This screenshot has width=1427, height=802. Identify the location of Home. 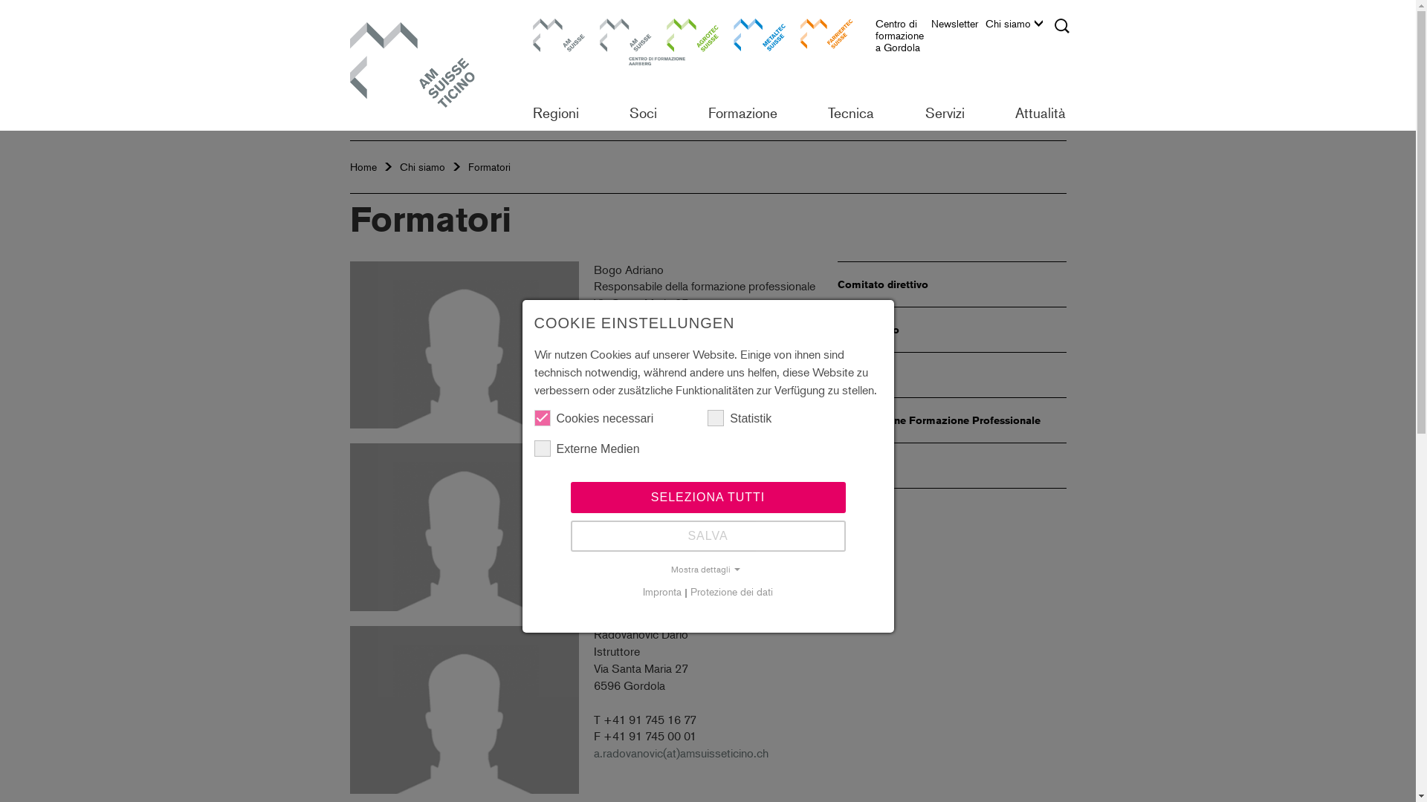
(363, 166).